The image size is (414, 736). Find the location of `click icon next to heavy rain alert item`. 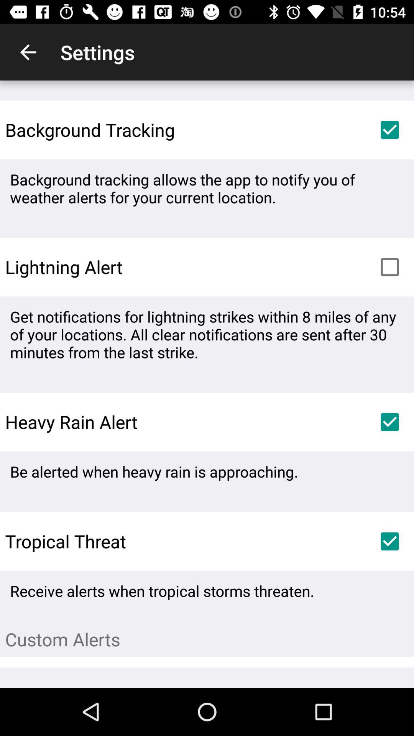

click icon next to heavy rain alert item is located at coordinates (389, 422).